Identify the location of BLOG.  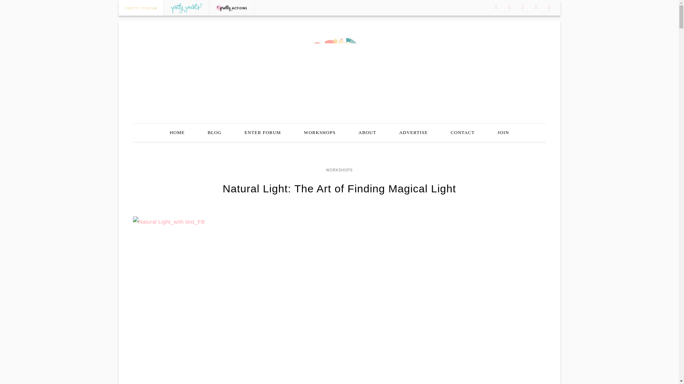
(214, 132).